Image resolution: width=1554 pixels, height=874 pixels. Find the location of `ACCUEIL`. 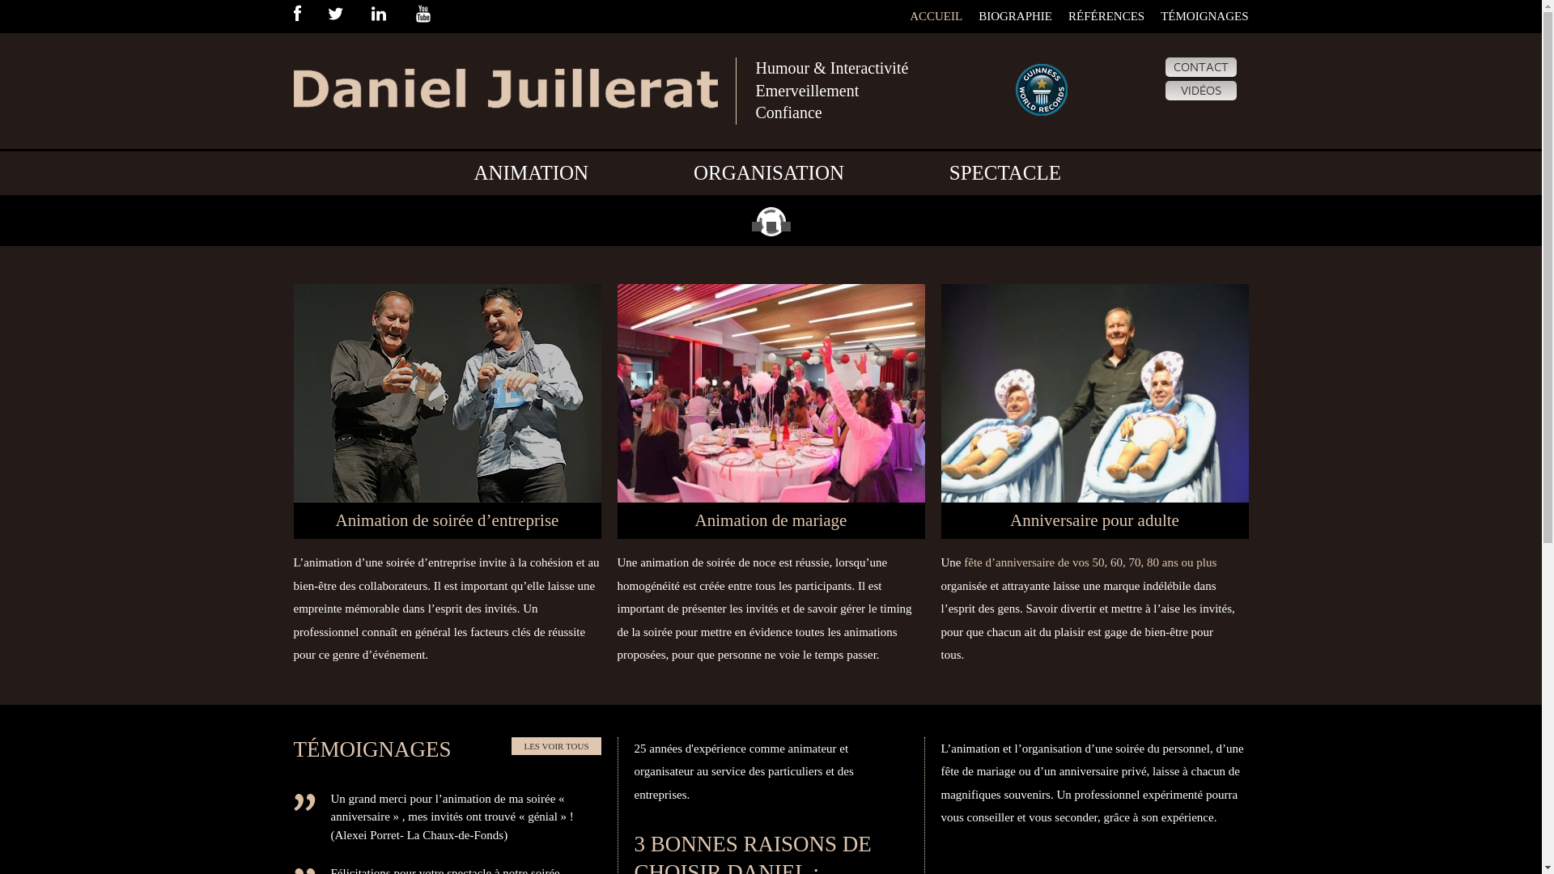

ACCUEIL is located at coordinates (936, 16).